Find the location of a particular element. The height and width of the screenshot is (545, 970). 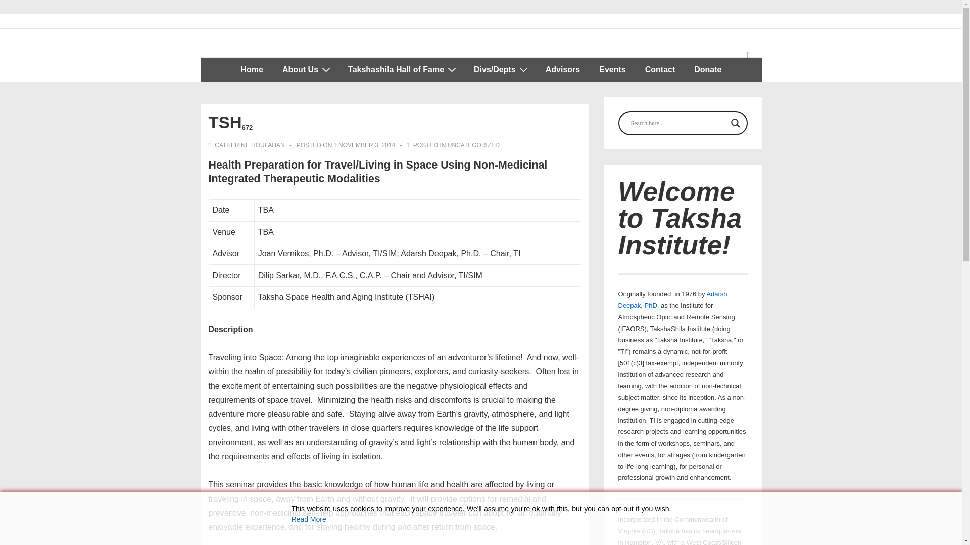

MENU is located at coordinates (749, 56).